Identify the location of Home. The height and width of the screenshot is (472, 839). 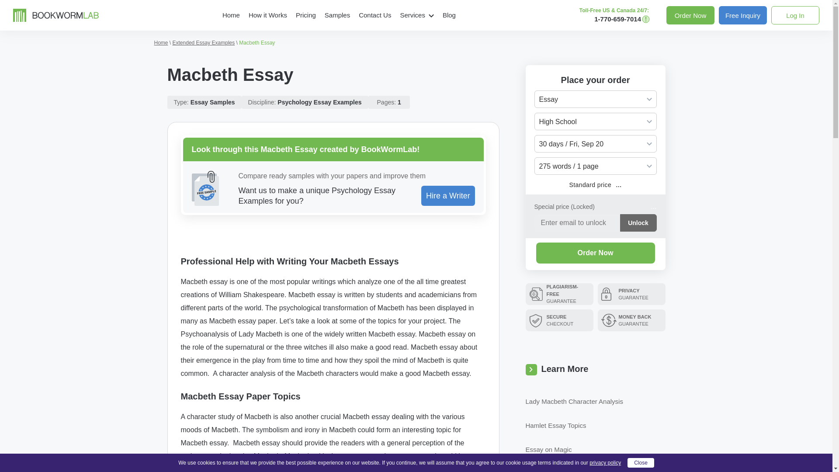
(231, 15).